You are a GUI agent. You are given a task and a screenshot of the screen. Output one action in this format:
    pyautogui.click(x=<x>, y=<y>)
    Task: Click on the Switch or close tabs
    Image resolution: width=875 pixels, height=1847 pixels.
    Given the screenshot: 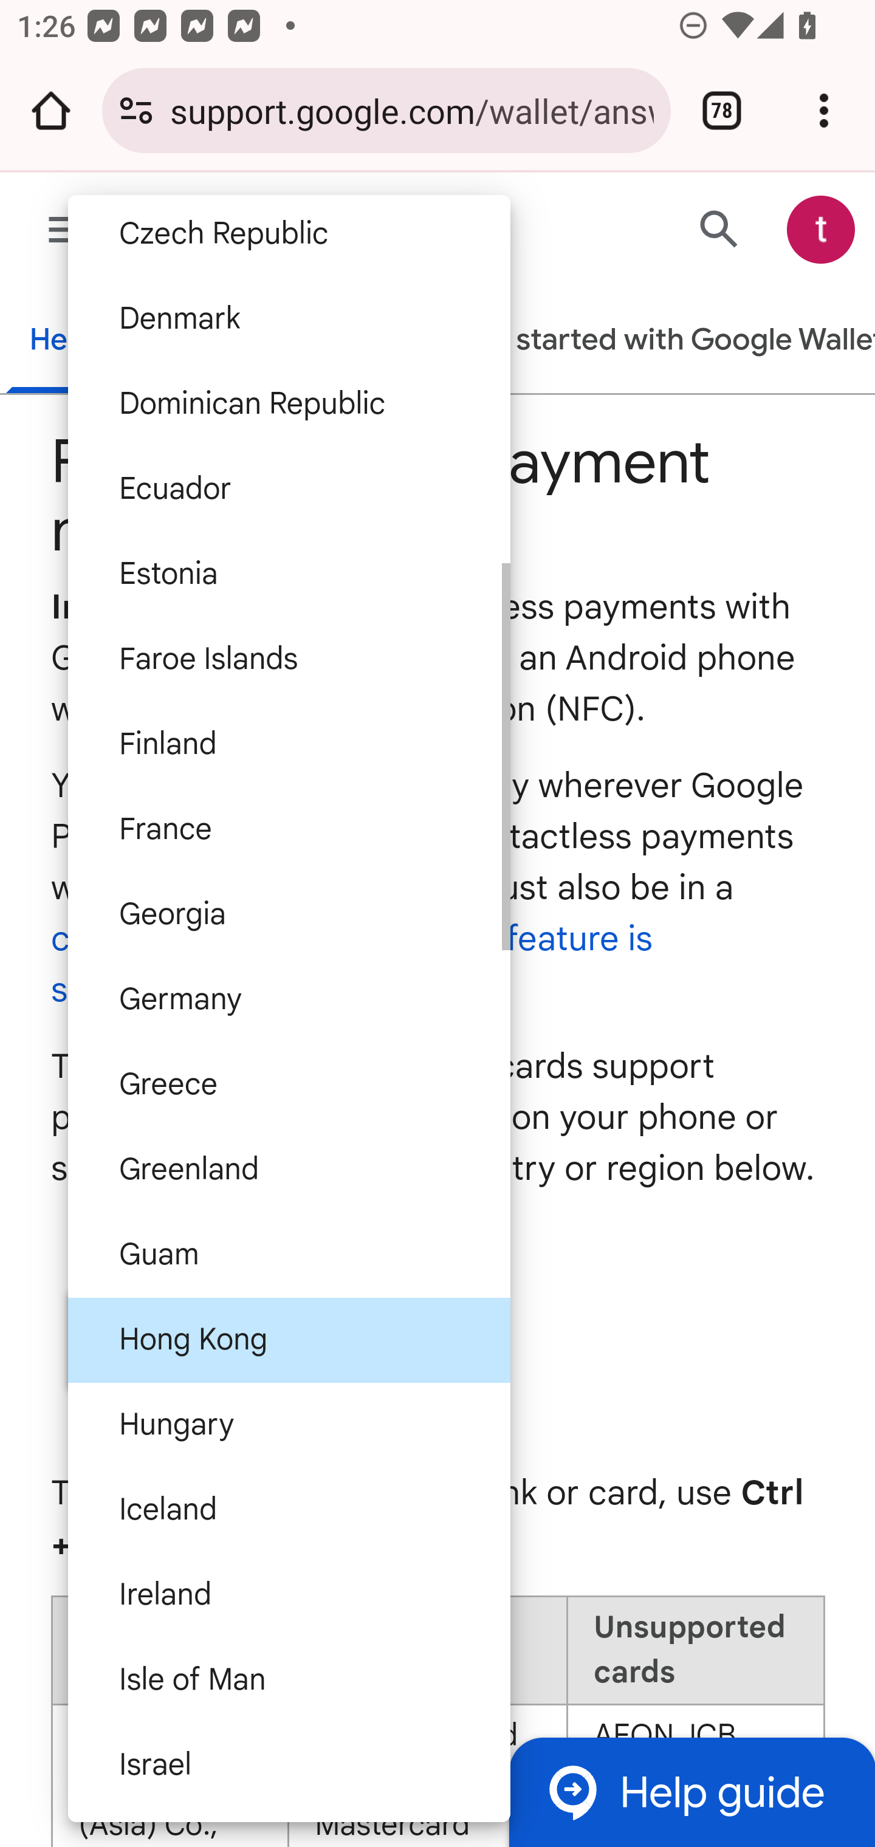 What is the action you would take?
    pyautogui.click(x=722, y=111)
    